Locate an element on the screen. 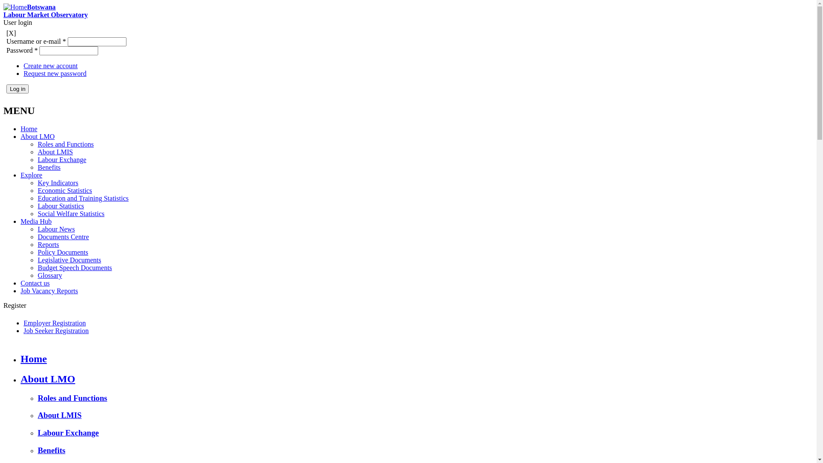 Image resolution: width=823 pixels, height=463 pixels. Documents Centre is located at coordinates (63, 237).